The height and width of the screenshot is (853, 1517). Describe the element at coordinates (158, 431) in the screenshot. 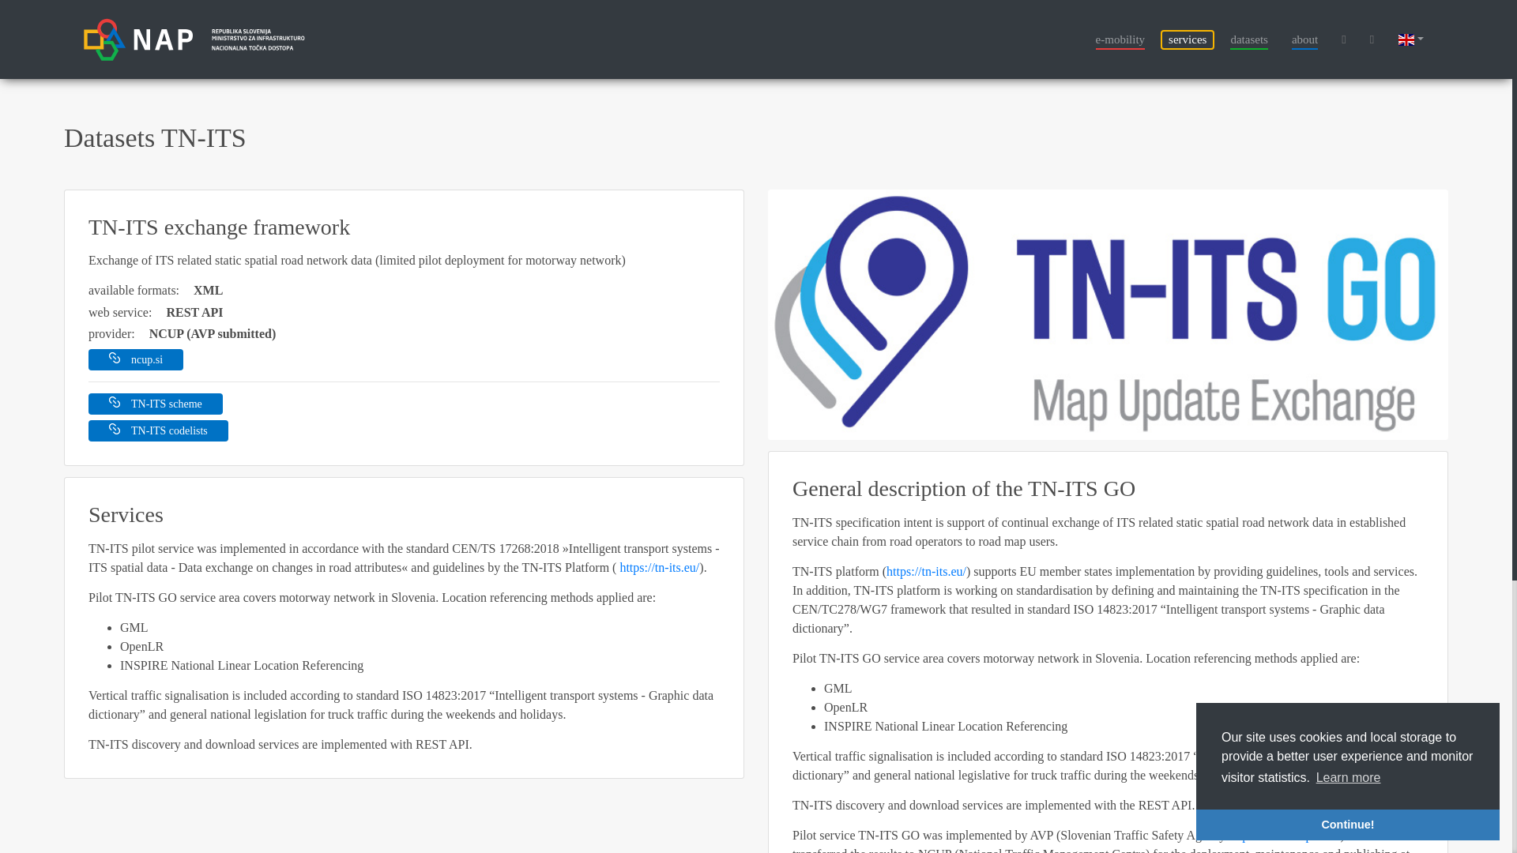

I see `TN-ITS codelists` at that location.